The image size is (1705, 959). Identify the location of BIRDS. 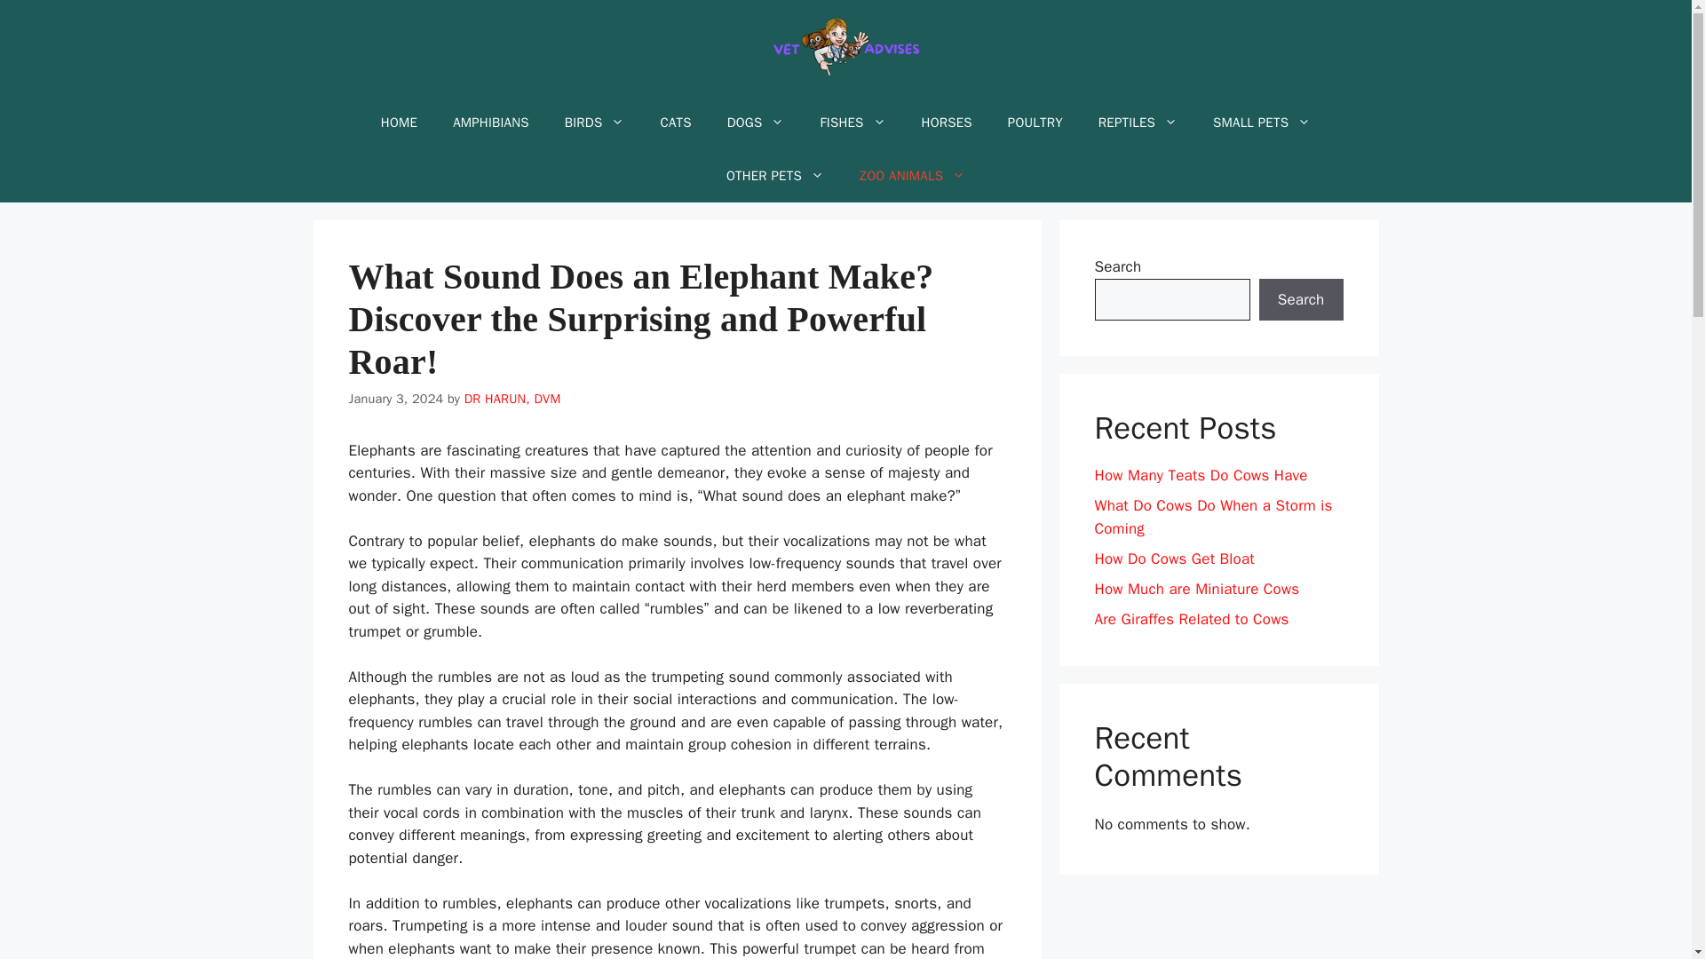
(595, 123).